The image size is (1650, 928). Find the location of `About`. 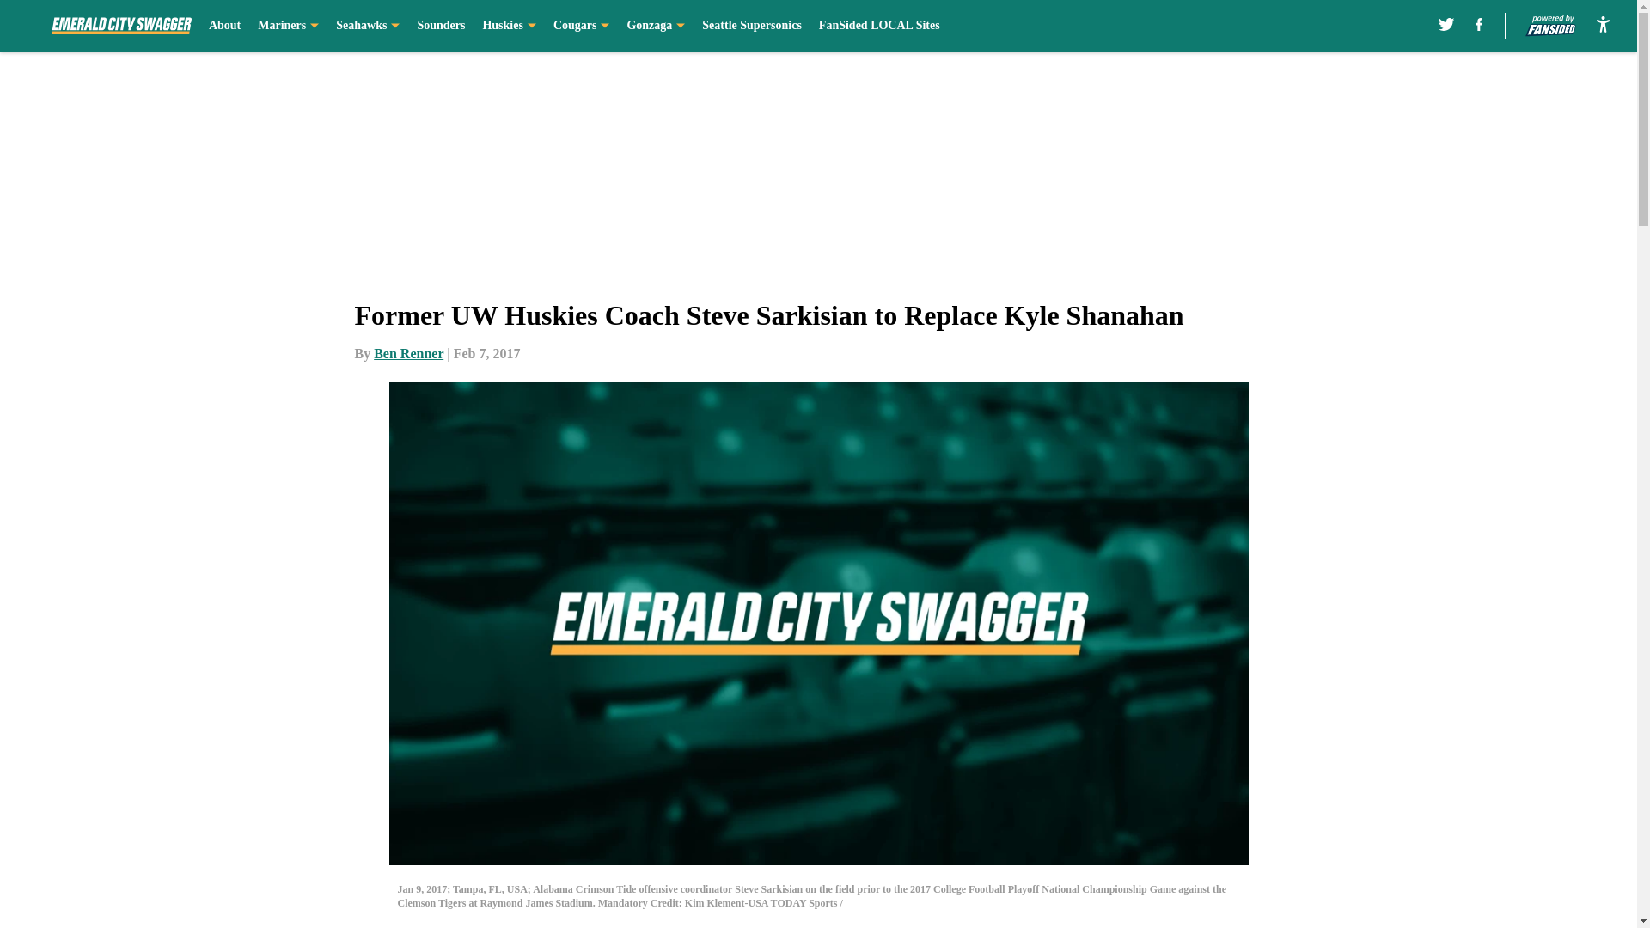

About is located at coordinates (225, 26).